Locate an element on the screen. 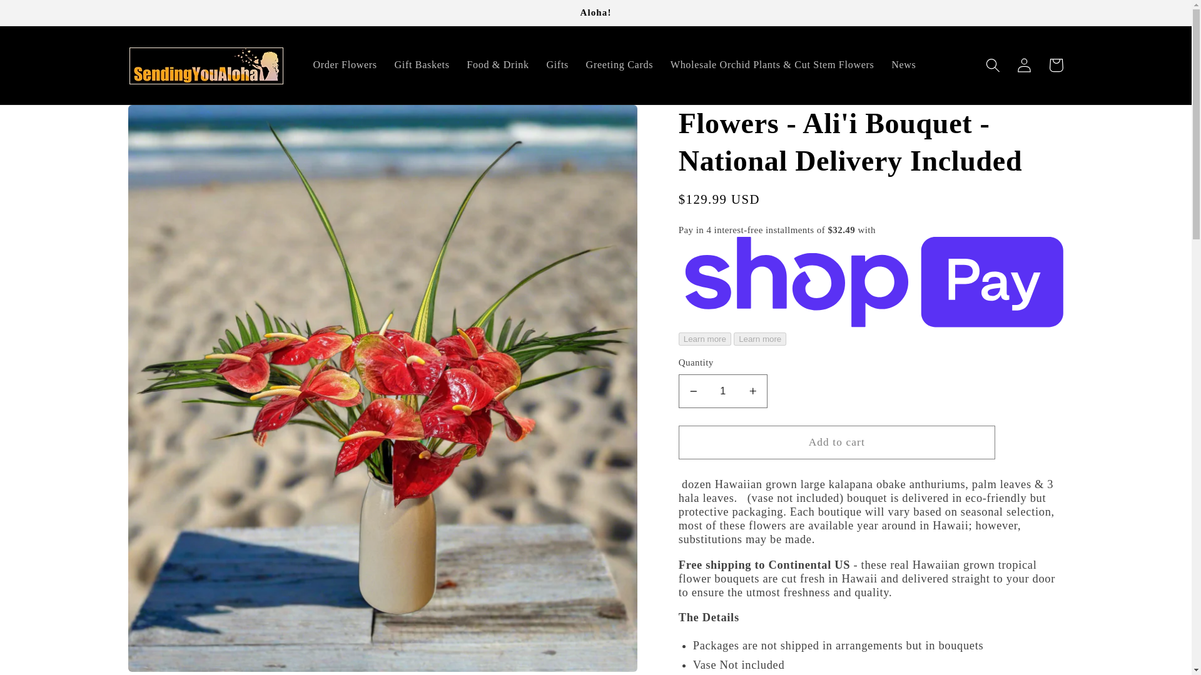 This screenshot has width=1201, height=675. Add to cart is located at coordinates (837, 442).